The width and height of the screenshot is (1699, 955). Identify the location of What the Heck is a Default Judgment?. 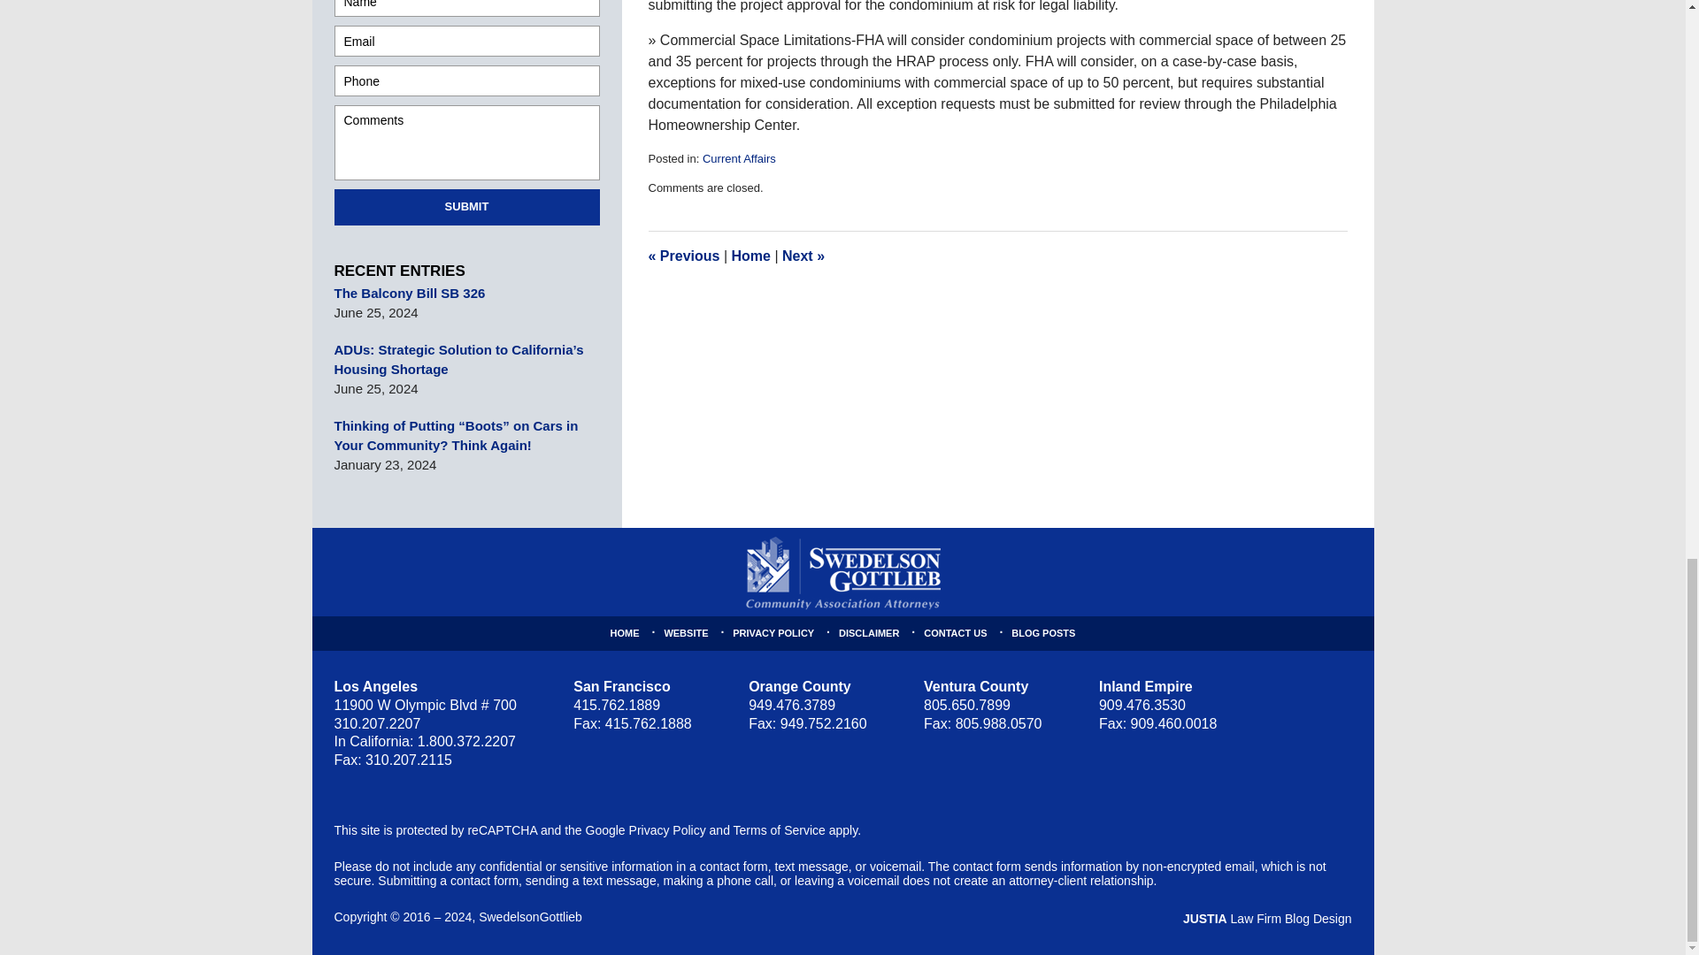
(803, 256).